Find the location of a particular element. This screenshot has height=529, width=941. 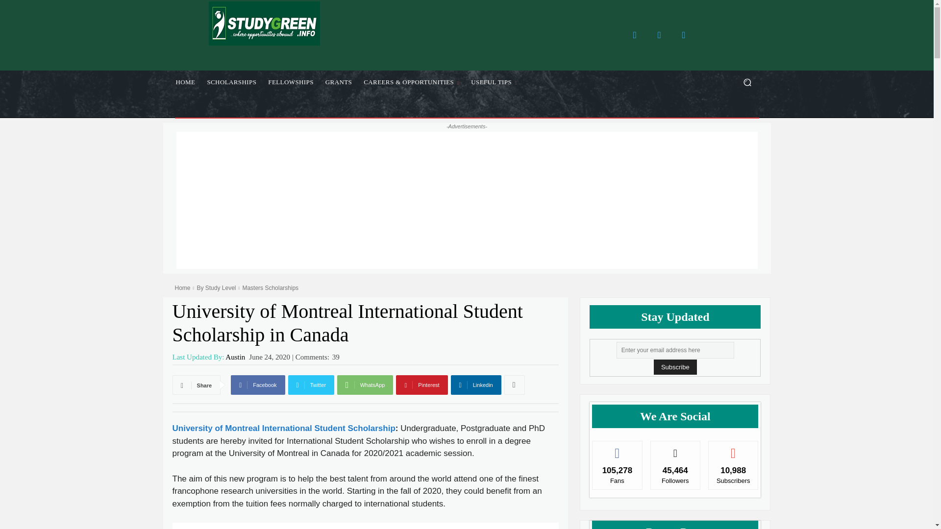

WhatsApp is located at coordinates (365, 385).